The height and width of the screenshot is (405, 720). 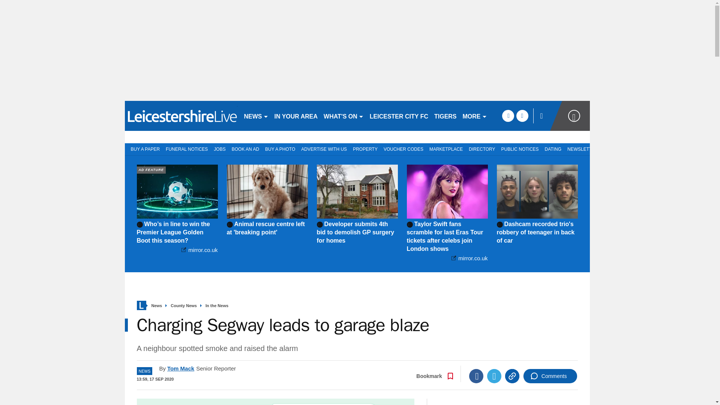 I want to click on leicestermercury, so click(x=181, y=115).